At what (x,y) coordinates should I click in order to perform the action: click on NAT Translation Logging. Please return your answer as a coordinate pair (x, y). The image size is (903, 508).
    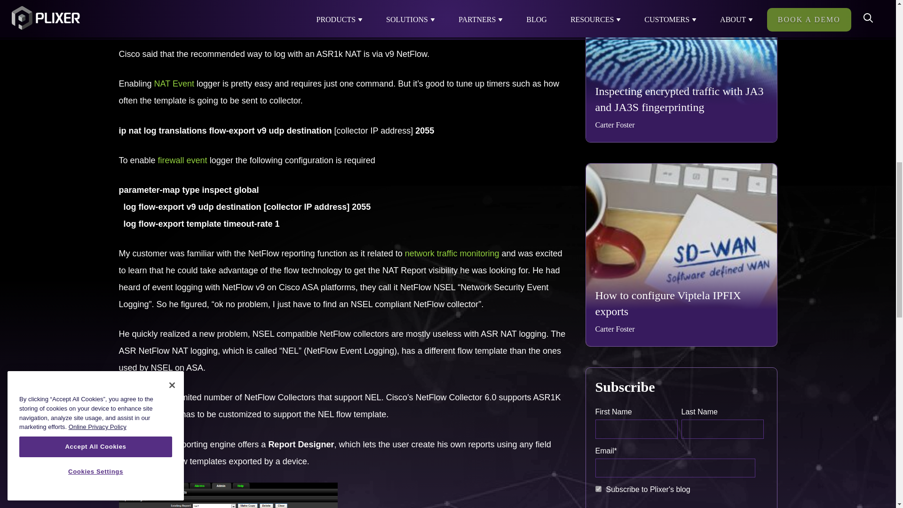
    Looking at the image, I should click on (174, 84).